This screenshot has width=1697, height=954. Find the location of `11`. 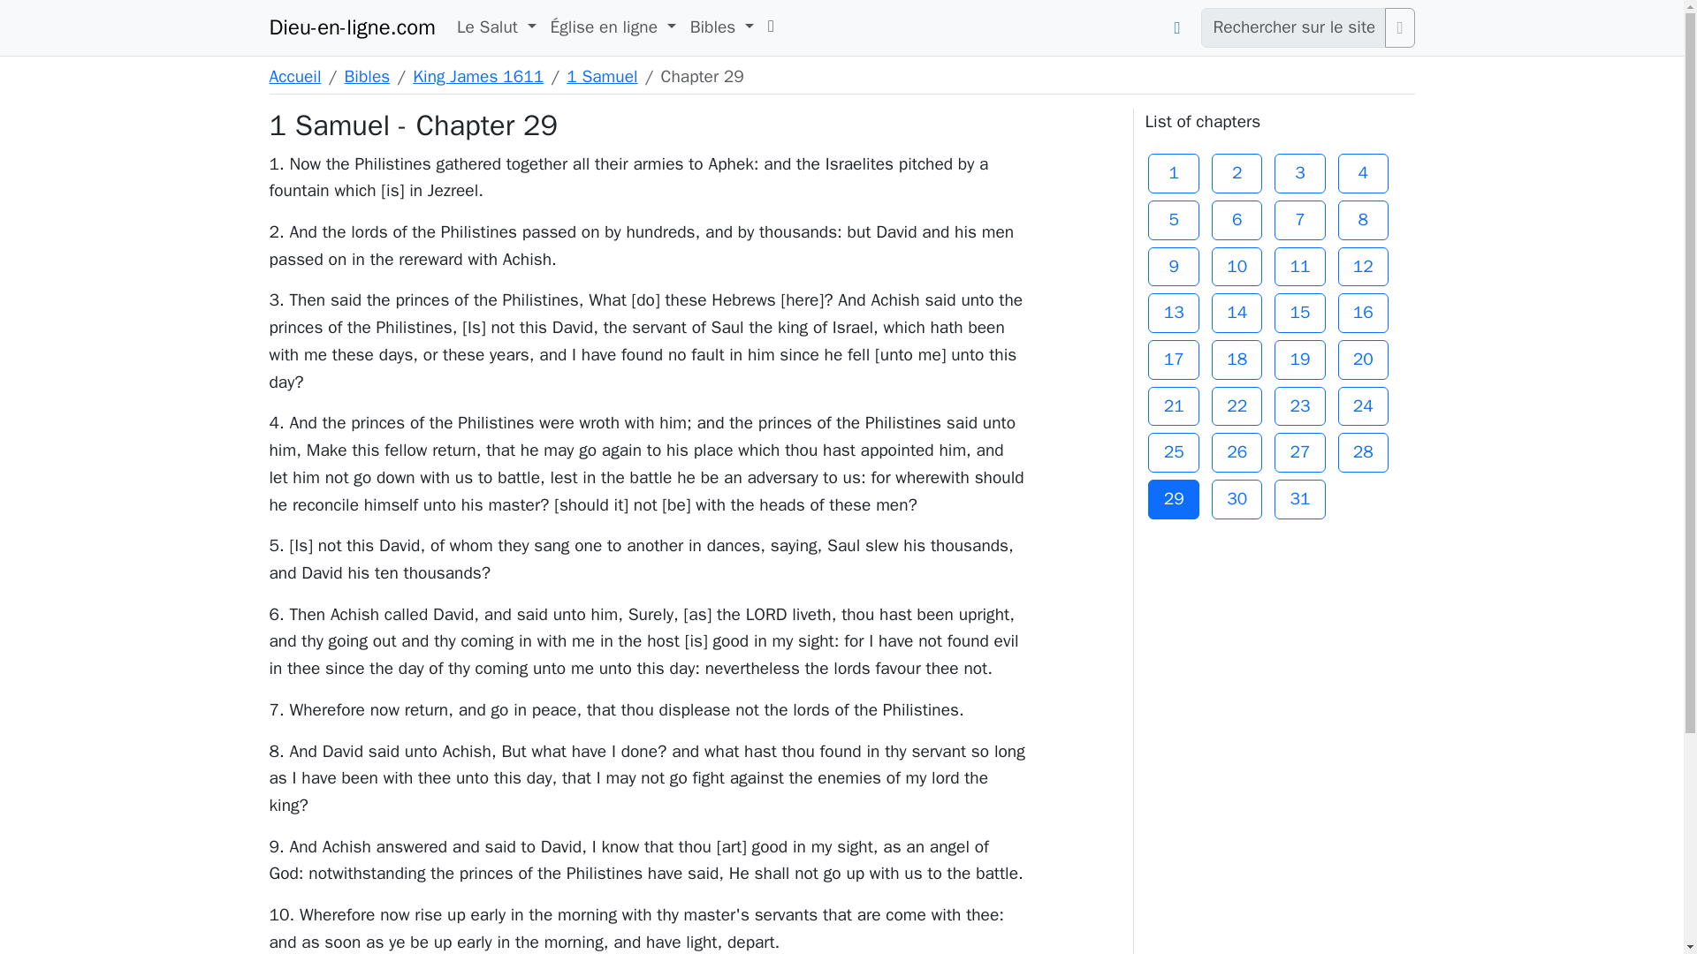

11 is located at coordinates (1299, 267).